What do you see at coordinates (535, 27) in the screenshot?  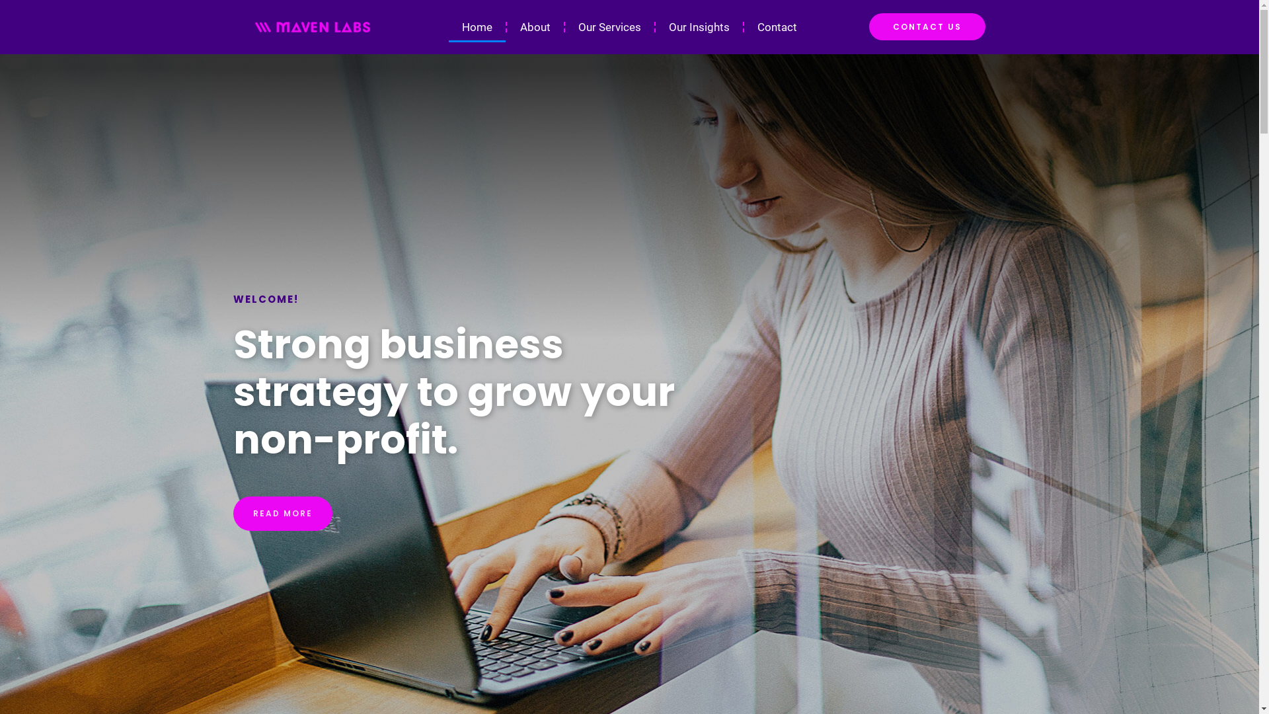 I see `About` at bounding box center [535, 27].